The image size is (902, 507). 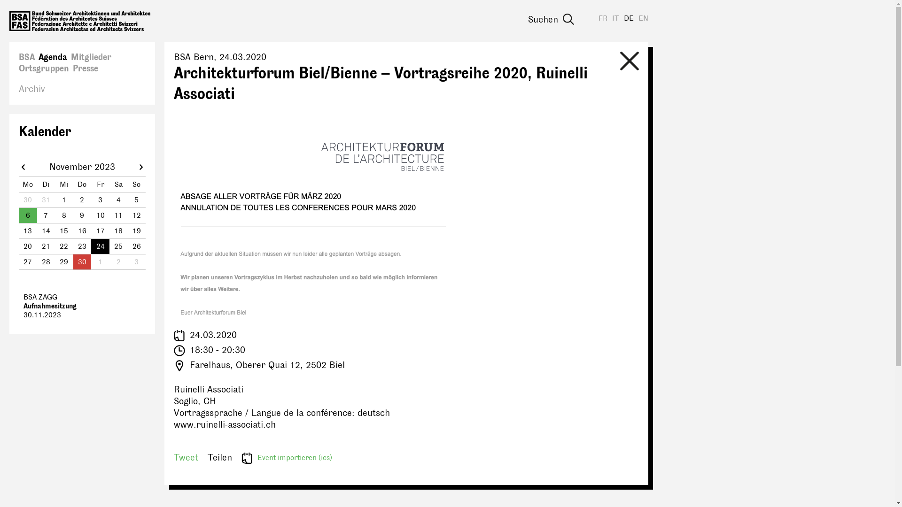 What do you see at coordinates (287, 458) in the screenshot?
I see `Event importieren (ics)` at bounding box center [287, 458].